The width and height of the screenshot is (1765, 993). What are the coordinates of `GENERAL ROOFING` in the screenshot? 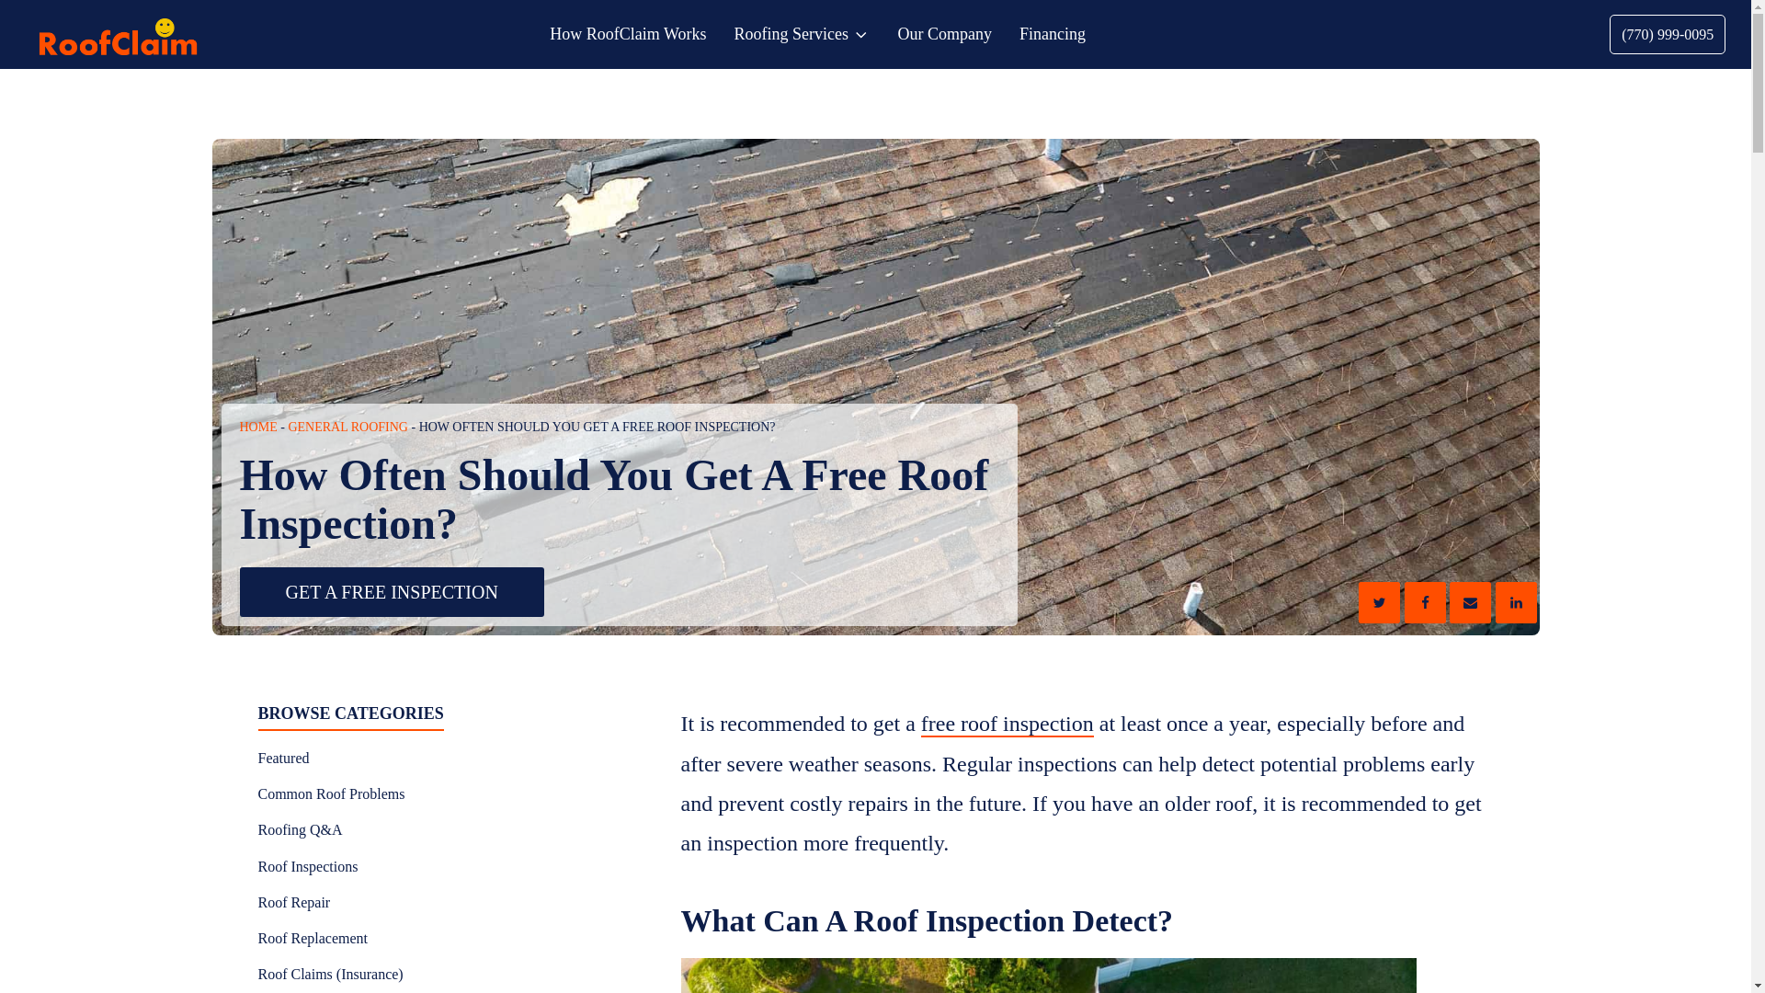 It's located at (347, 427).